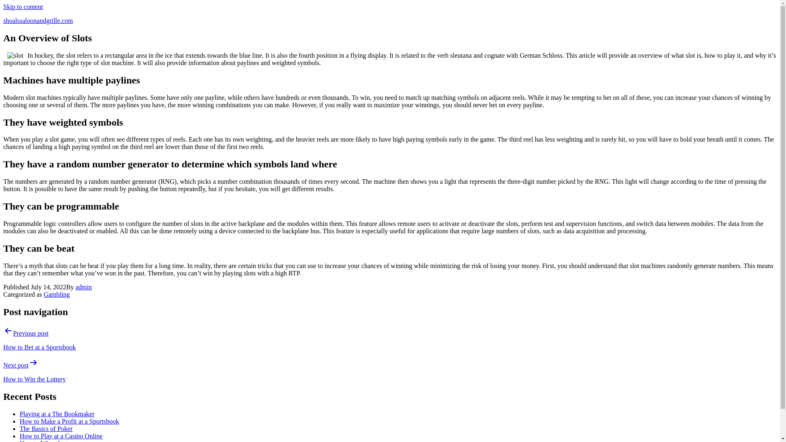 The width and height of the screenshot is (786, 442). I want to click on Skip to content, so click(23, 7).